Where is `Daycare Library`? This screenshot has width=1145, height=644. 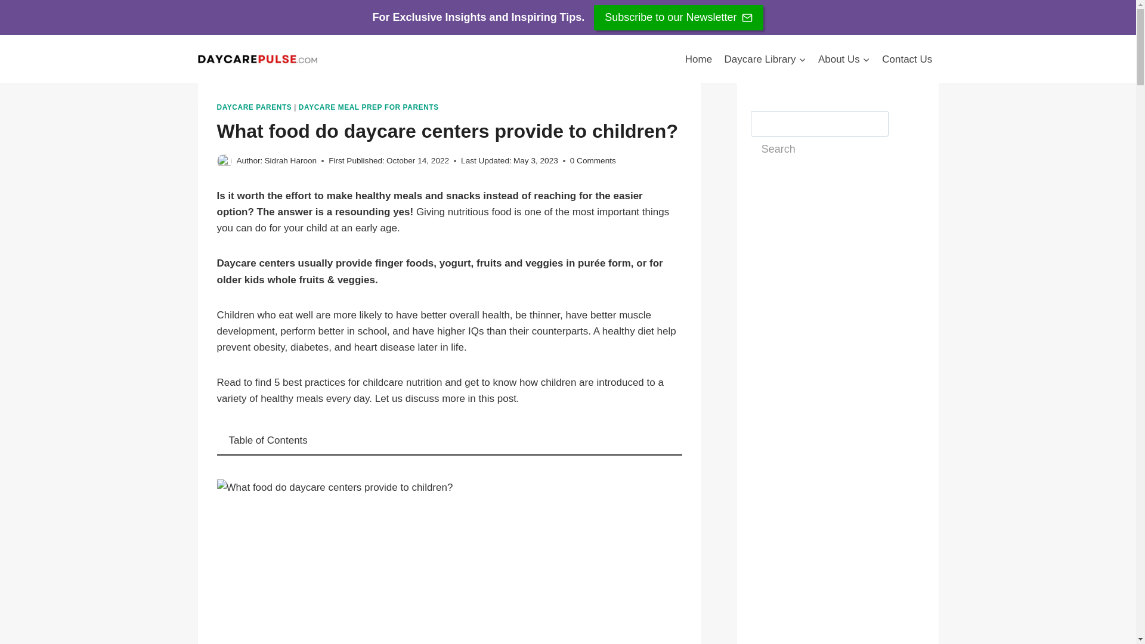 Daycare Library is located at coordinates (765, 58).